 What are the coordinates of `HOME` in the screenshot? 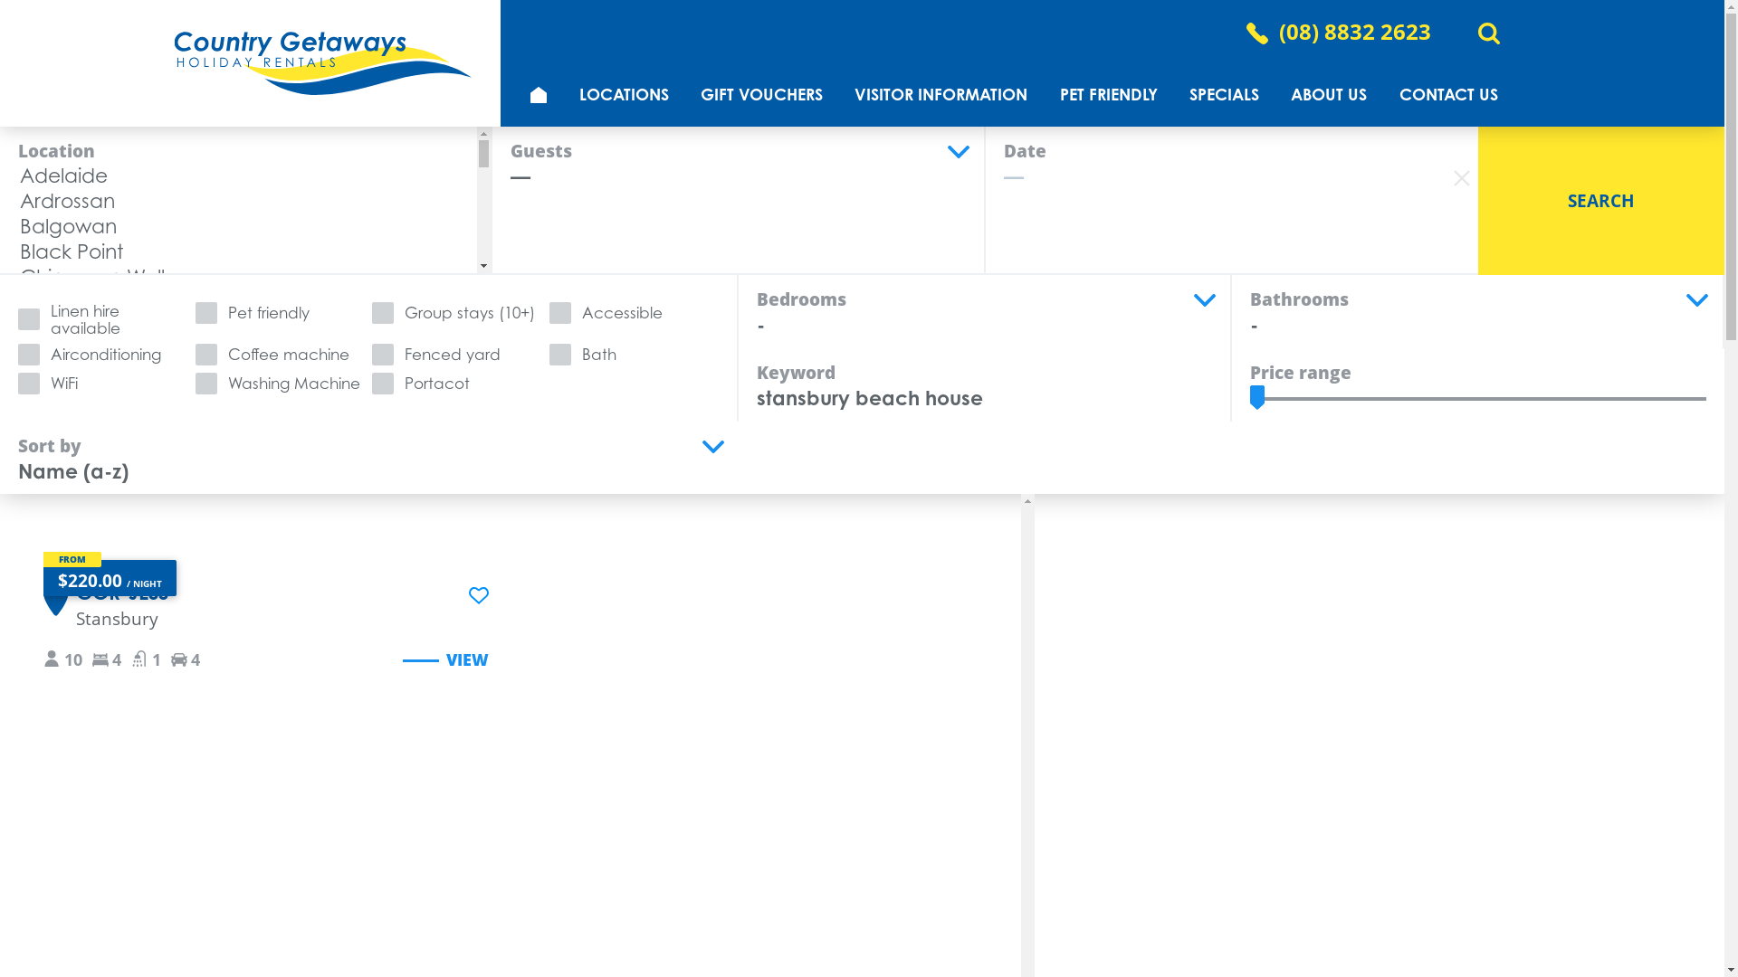 It's located at (538, 94).